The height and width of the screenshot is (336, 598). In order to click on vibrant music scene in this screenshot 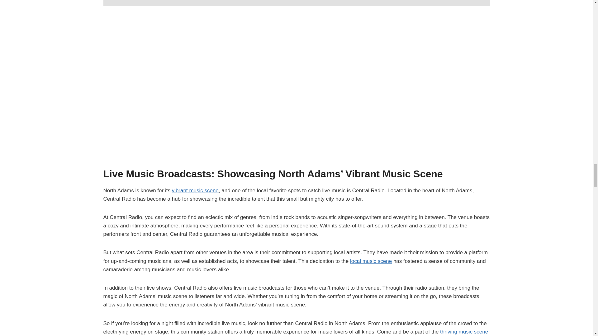, I will do `click(195, 190)`.